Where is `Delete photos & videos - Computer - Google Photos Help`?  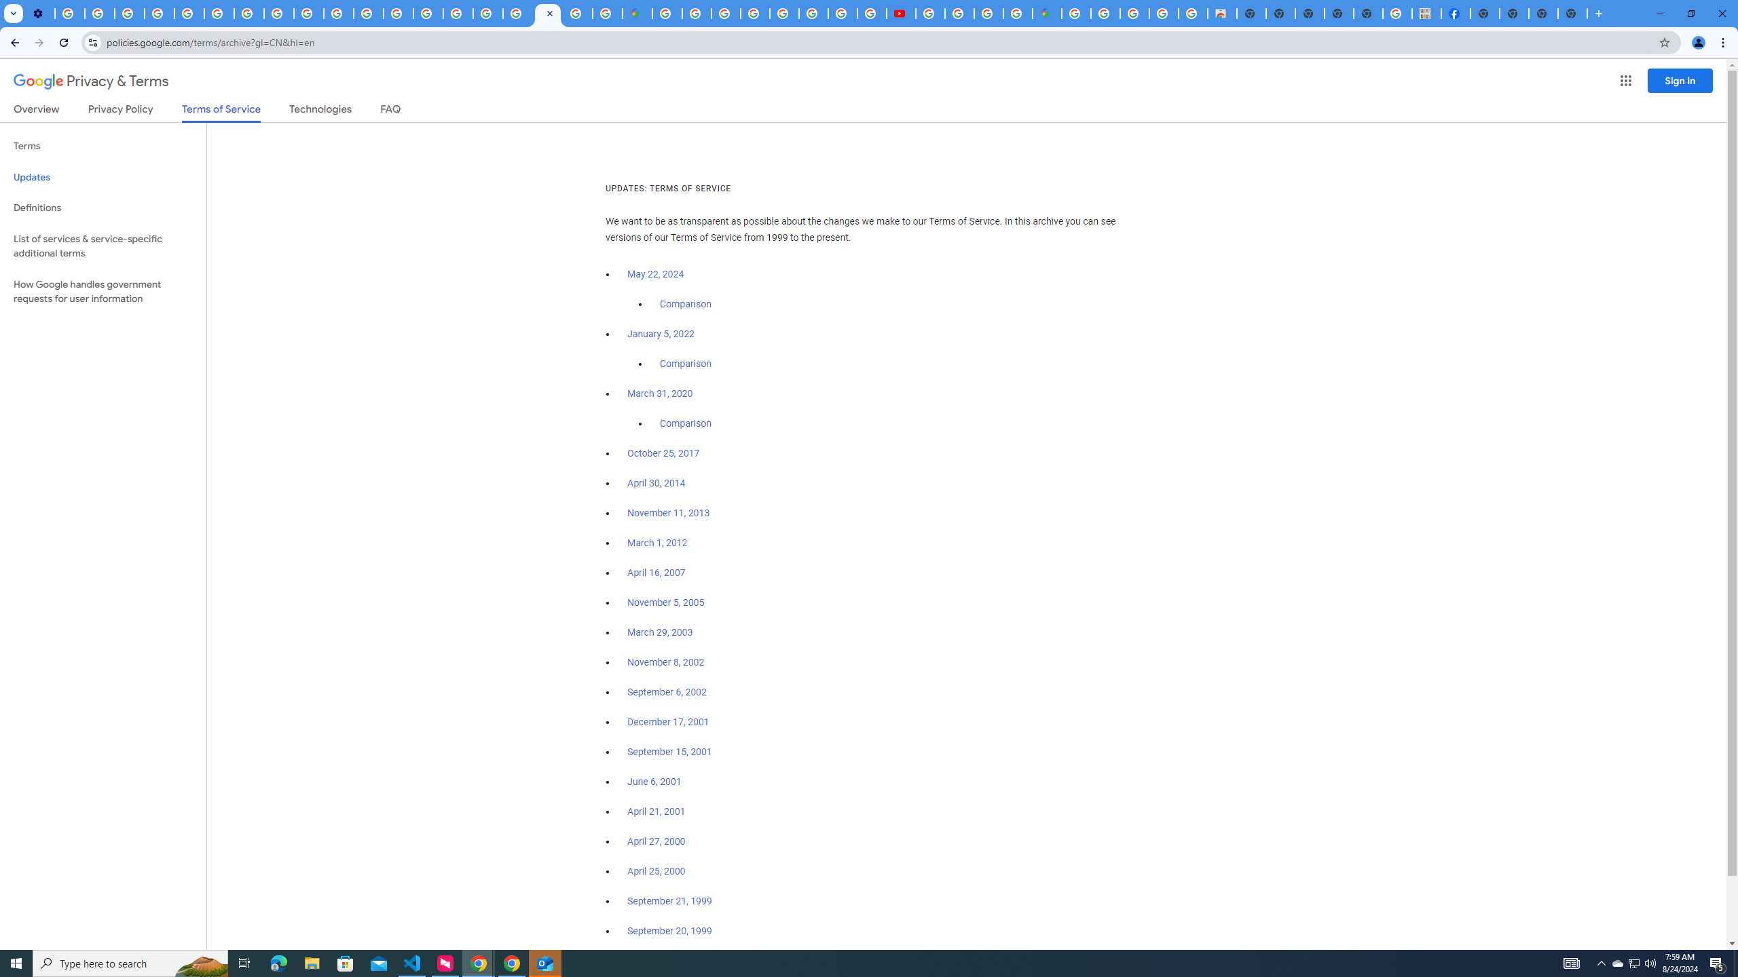 Delete photos & videos - Computer - Google Photos Help is located at coordinates (69, 14).